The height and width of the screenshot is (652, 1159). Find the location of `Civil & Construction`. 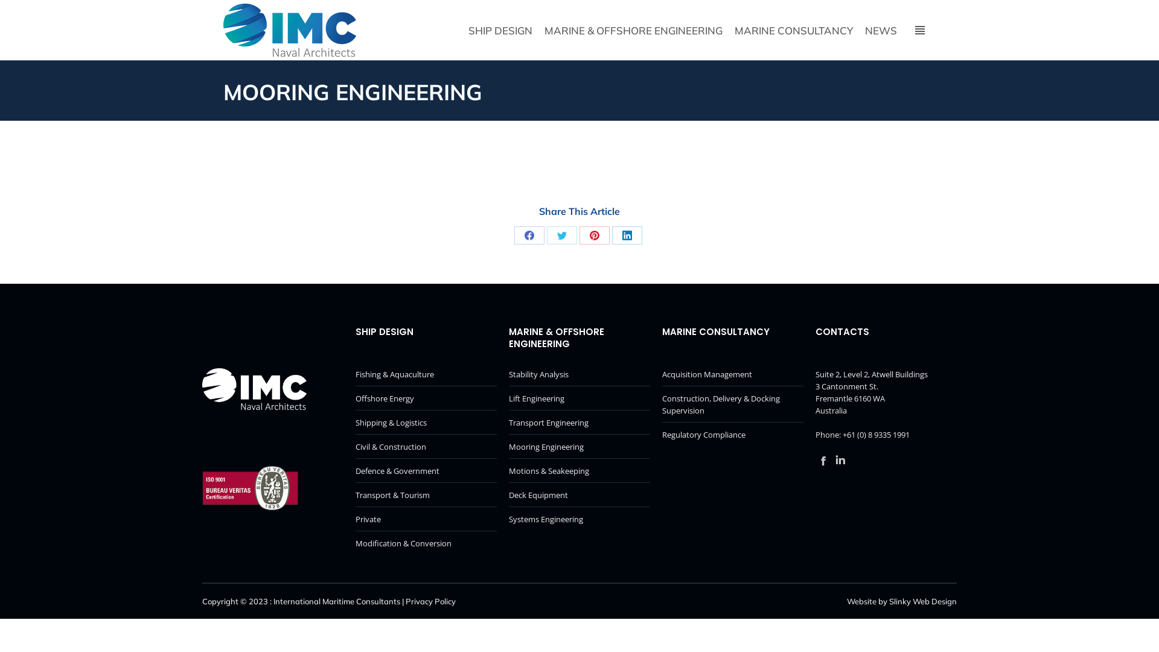

Civil & Construction is located at coordinates (391, 447).